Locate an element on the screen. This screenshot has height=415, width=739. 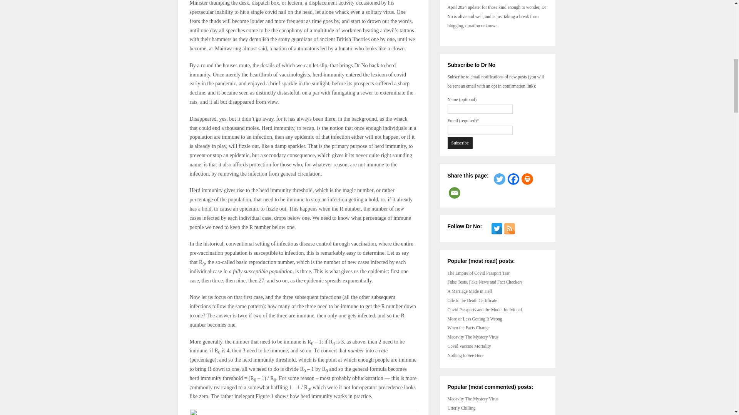
Twitter is located at coordinates (500, 179).